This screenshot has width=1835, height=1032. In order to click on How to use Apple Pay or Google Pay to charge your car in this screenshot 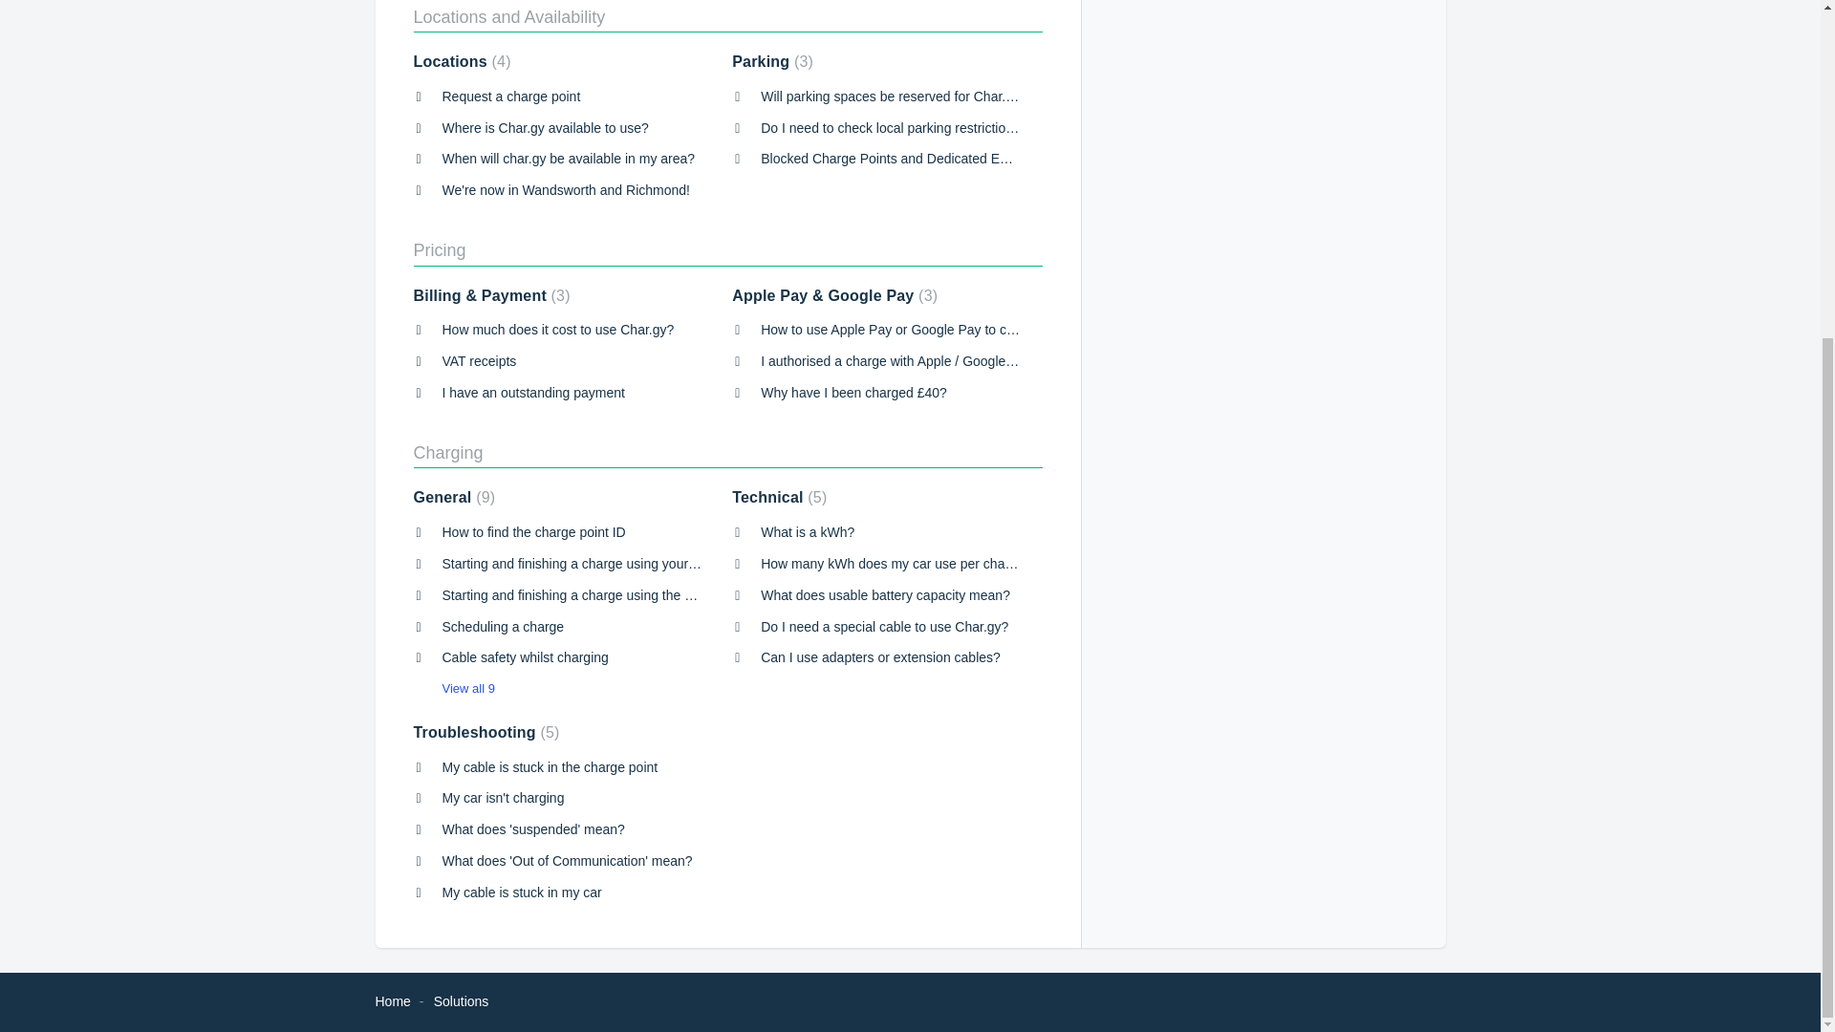, I will do `click(926, 329)`.